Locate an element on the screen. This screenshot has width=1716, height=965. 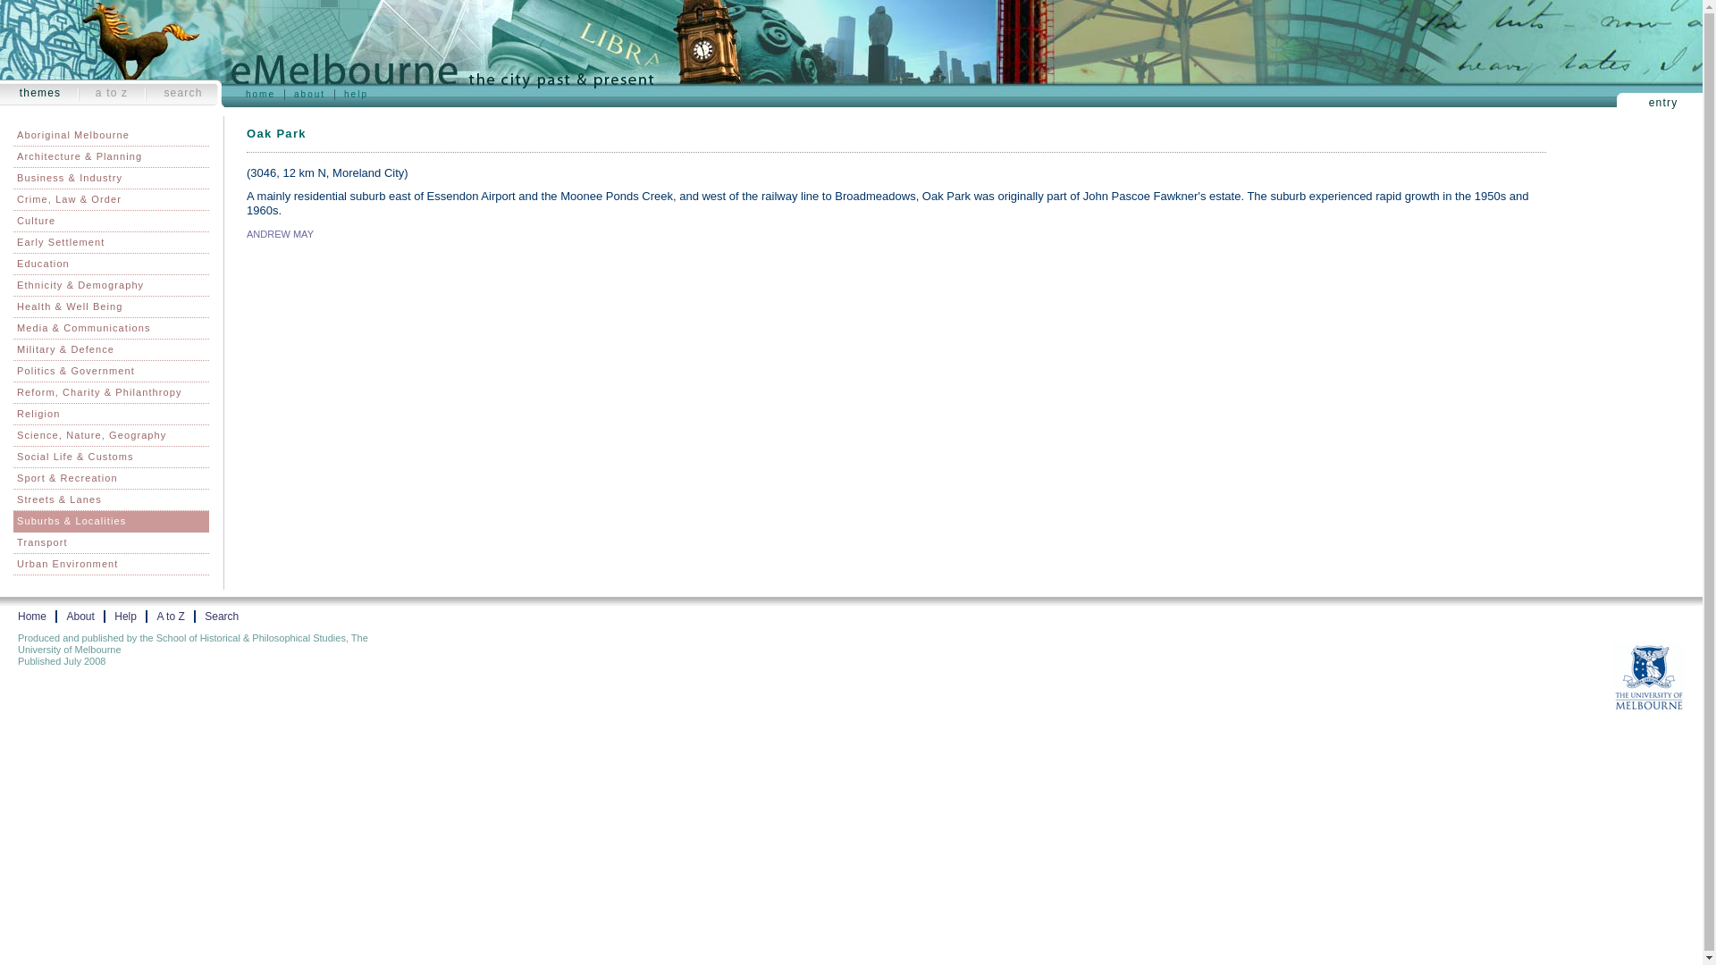
help is located at coordinates (356, 95).